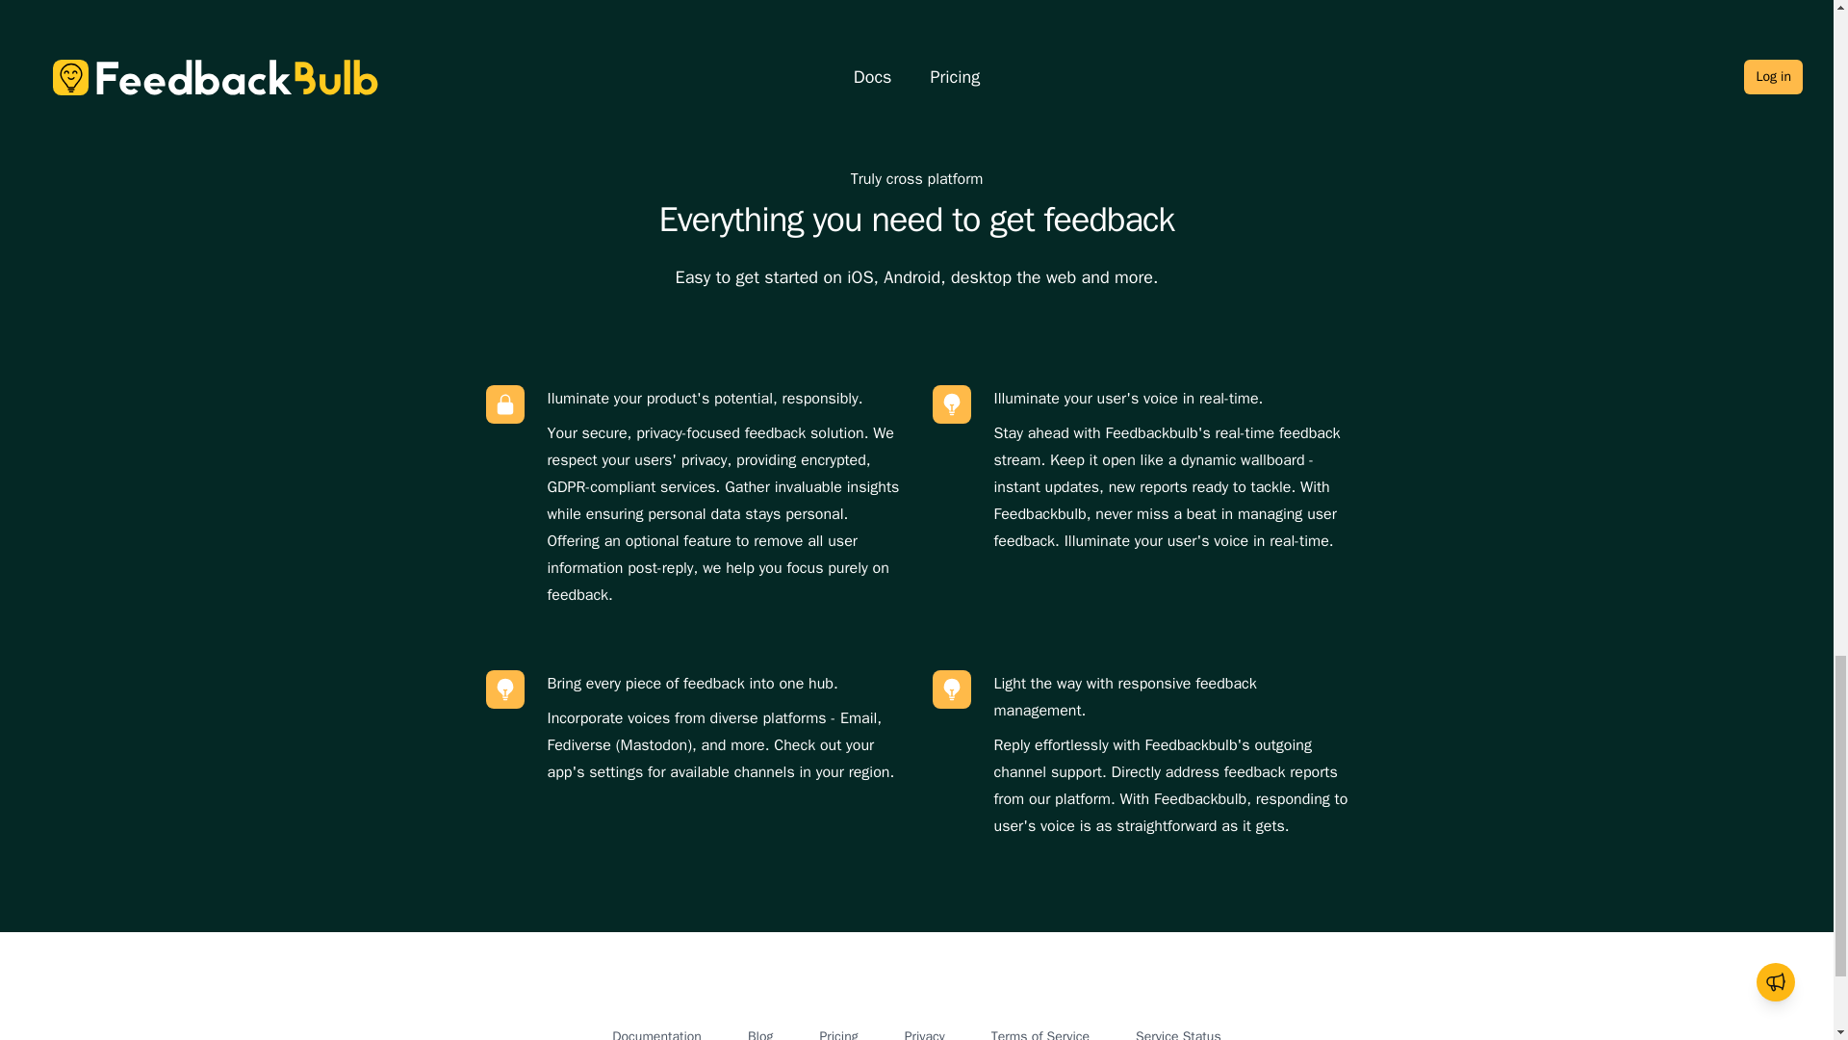 The image size is (1848, 1040). Describe the element at coordinates (837, 1034) in the screenshot. I see `Pricing` at that location.